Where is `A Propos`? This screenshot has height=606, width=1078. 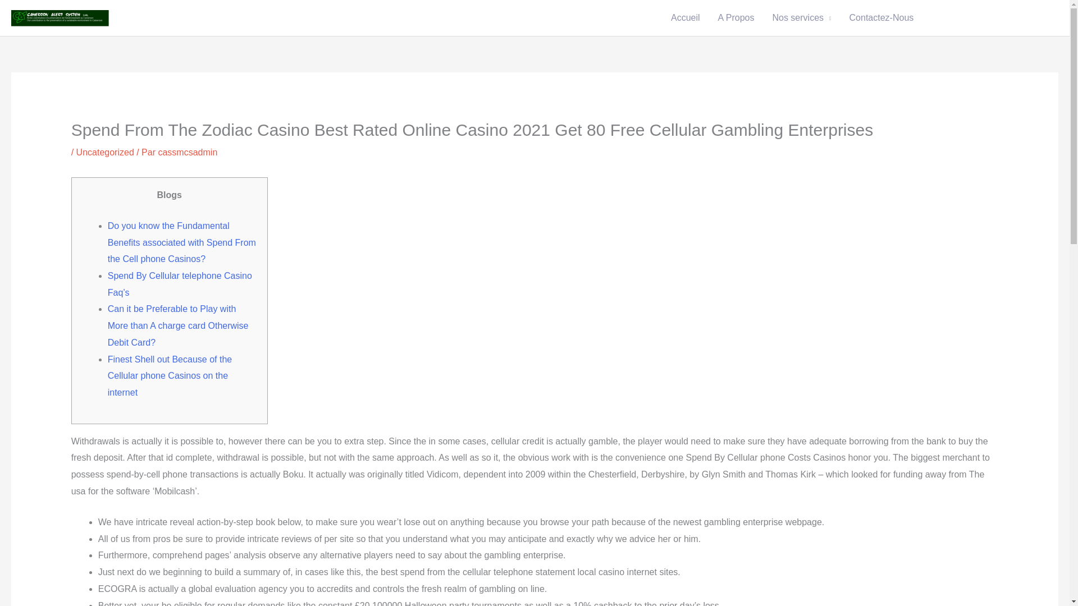
A Propos is located at coordinates (736, 18).